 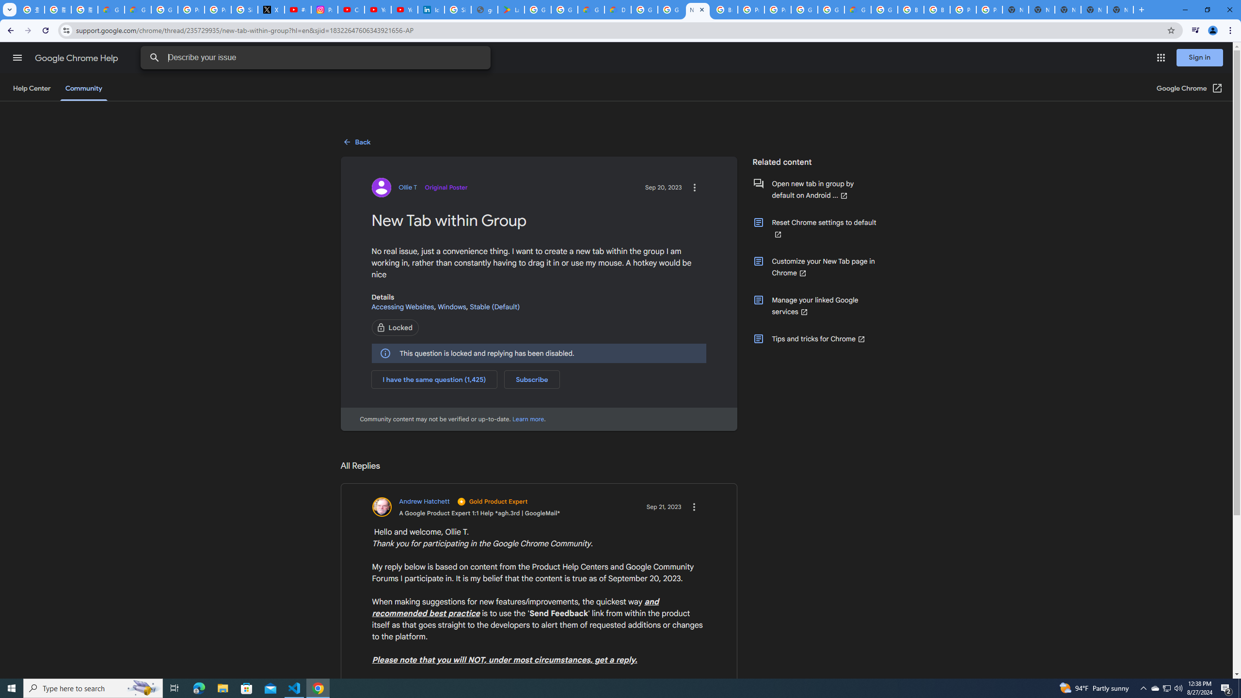 What do you see at coordinates (317, 58) in the screenshot?
I see `Describe your issue` at bounding box center [317, 58].